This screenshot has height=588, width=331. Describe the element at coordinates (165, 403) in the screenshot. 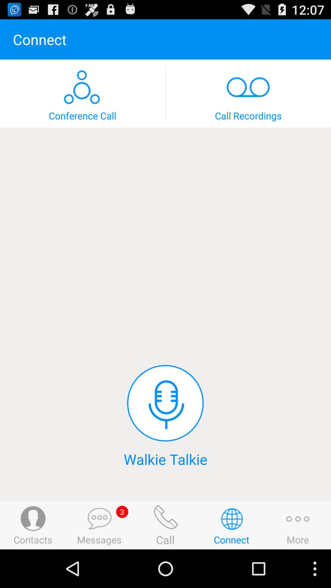

I see `click item above walkie talkie icon` at that location.